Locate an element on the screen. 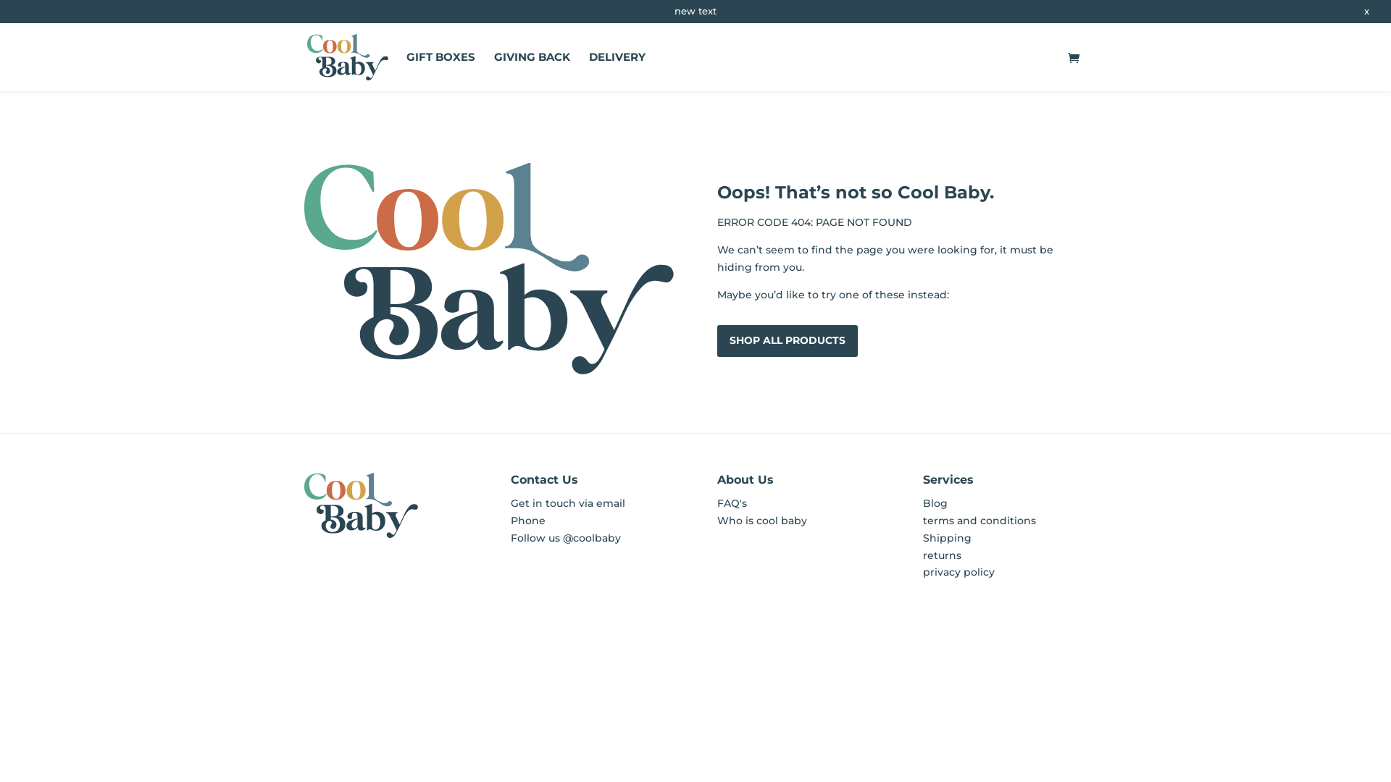 The width and height of the screenshot is (1391, 782). Get in touch via email is located at coordinates (568, 503).